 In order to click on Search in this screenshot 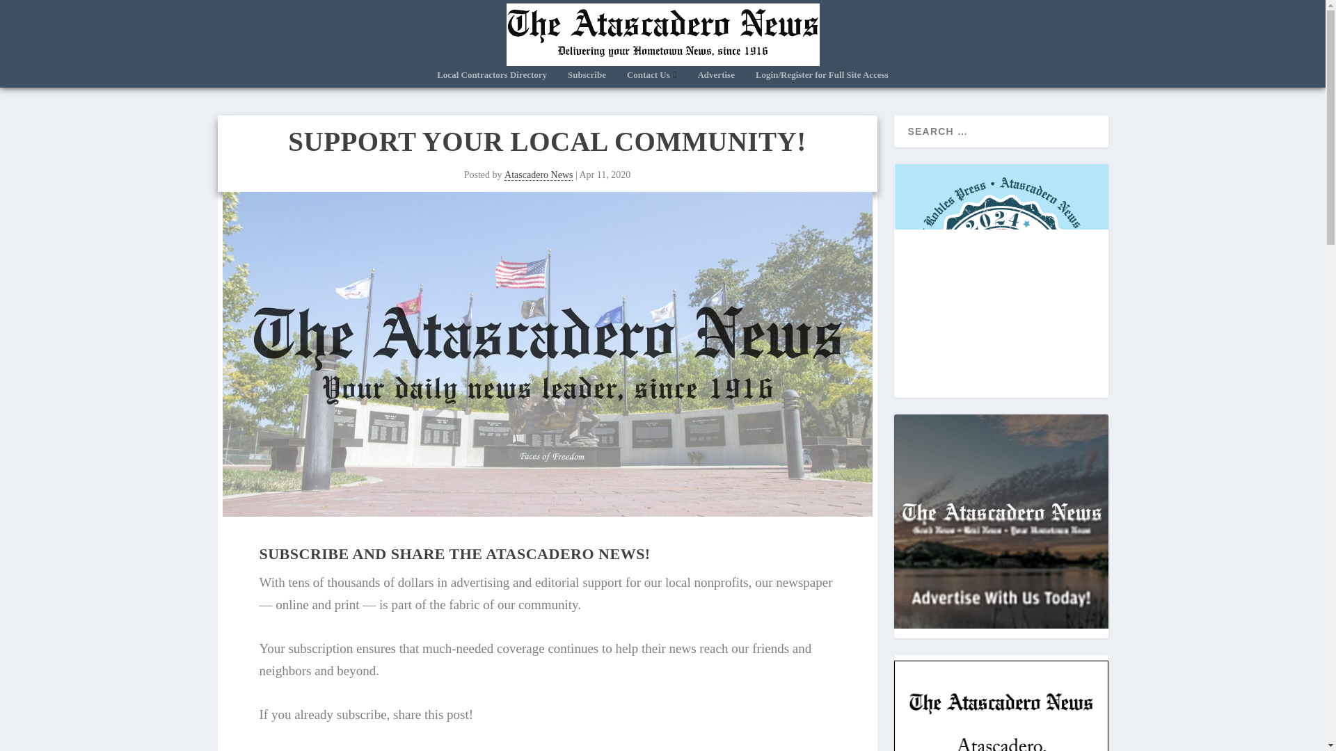, I will do `click(29, 10)`.